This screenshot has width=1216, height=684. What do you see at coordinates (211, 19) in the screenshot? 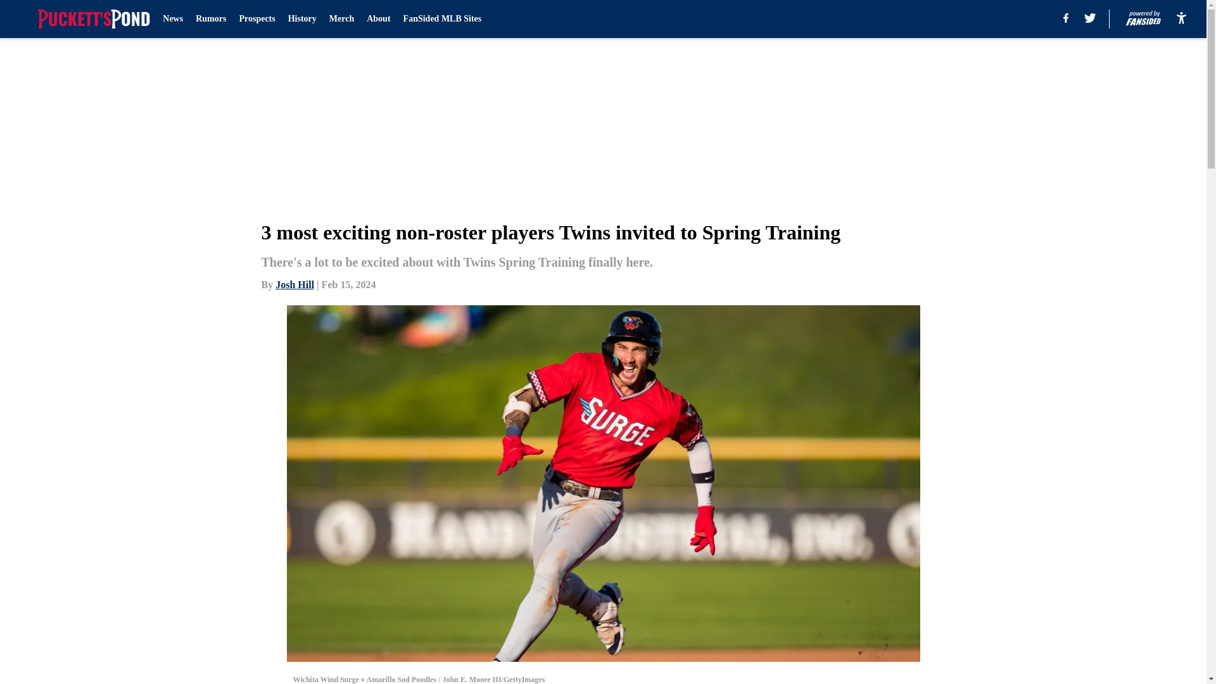
I see `Rumors` at bounding box center [211, 19].